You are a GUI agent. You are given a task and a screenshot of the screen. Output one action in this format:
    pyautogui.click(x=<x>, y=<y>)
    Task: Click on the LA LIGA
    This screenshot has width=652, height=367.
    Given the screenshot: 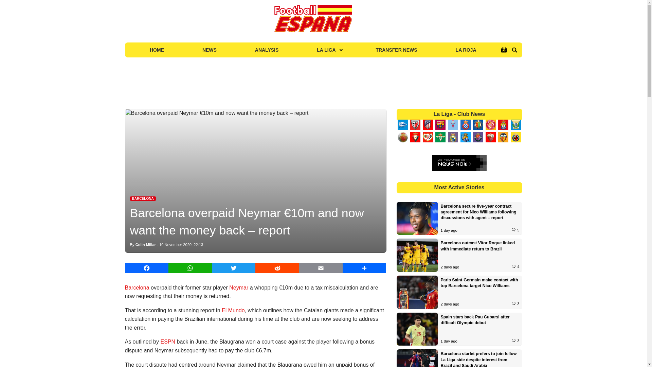 What is the action you would take?
    pyautogui.click(x=327, y=50)
    